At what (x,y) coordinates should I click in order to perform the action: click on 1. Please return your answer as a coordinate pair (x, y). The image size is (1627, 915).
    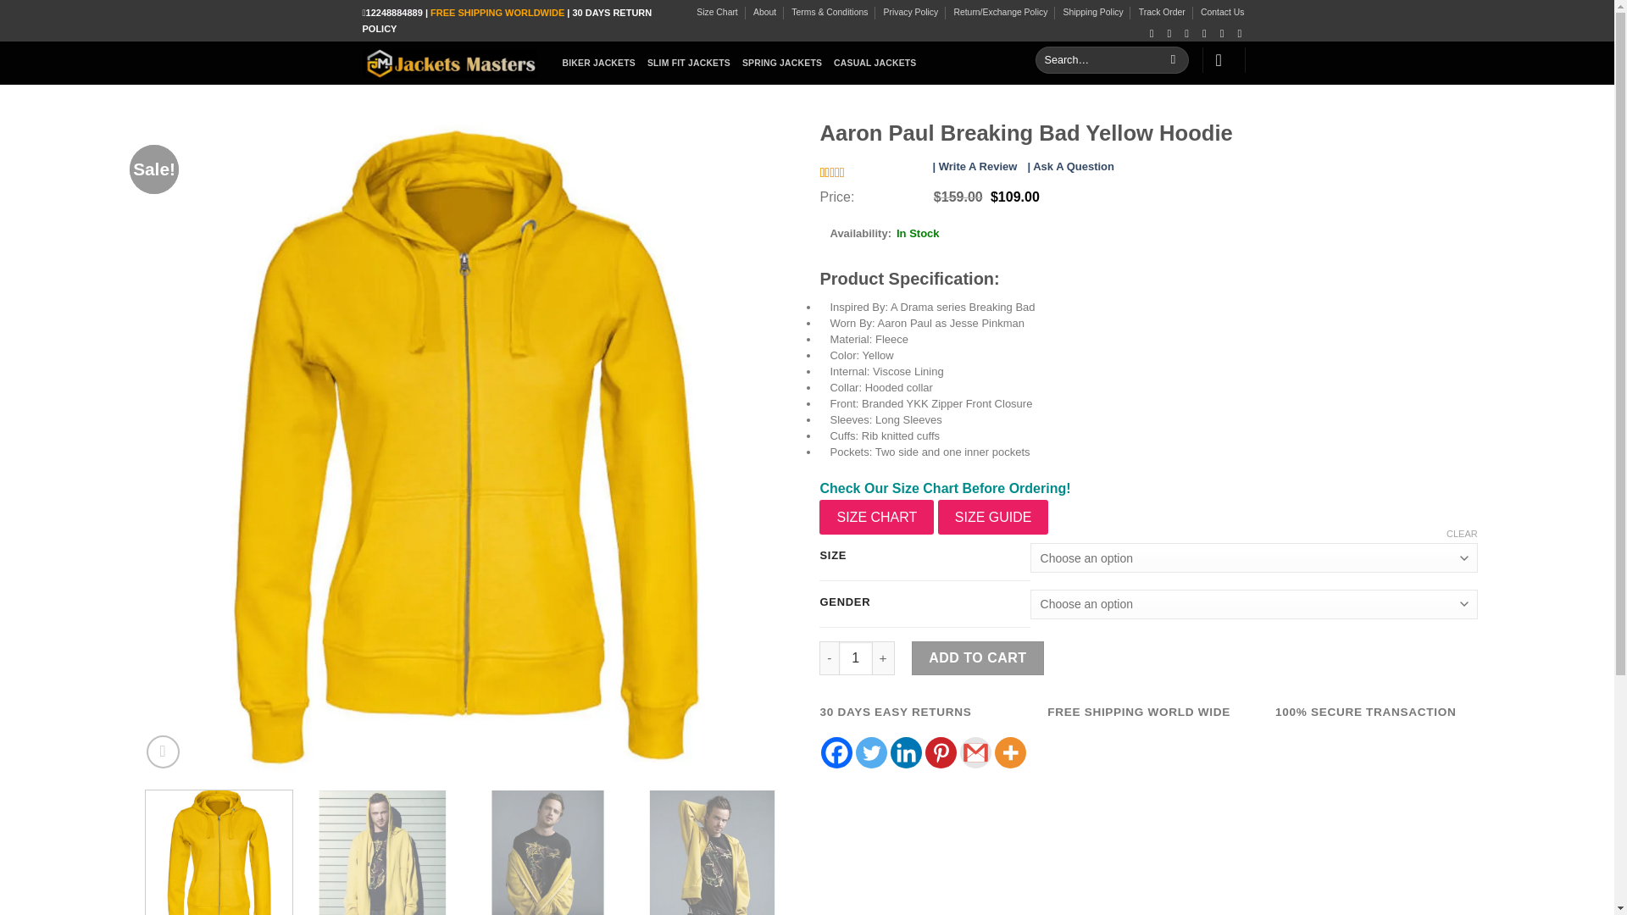
    Looking at the image, I should click on (856, 658).